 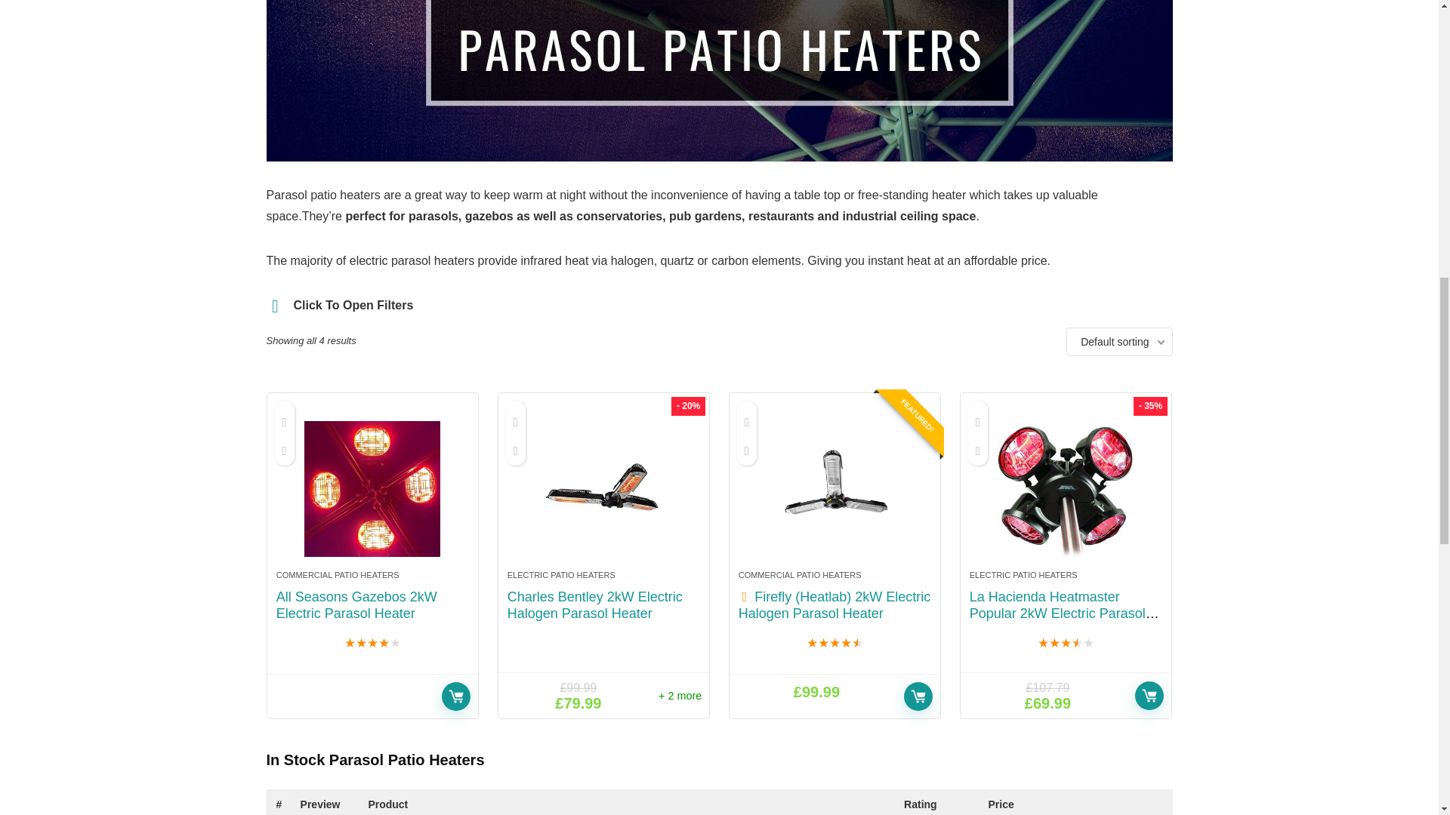 What do you see at coordinates (373, 644) in the screenshot?
I see `Rated 8.6 out of 10` at bounding box center [373, 644].